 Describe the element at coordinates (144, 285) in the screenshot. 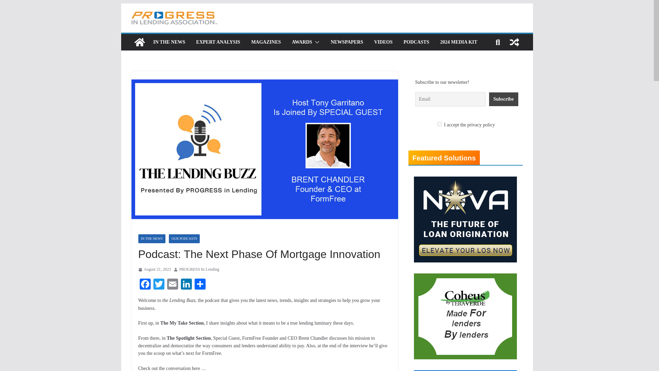

I see `Facebook` at that location.